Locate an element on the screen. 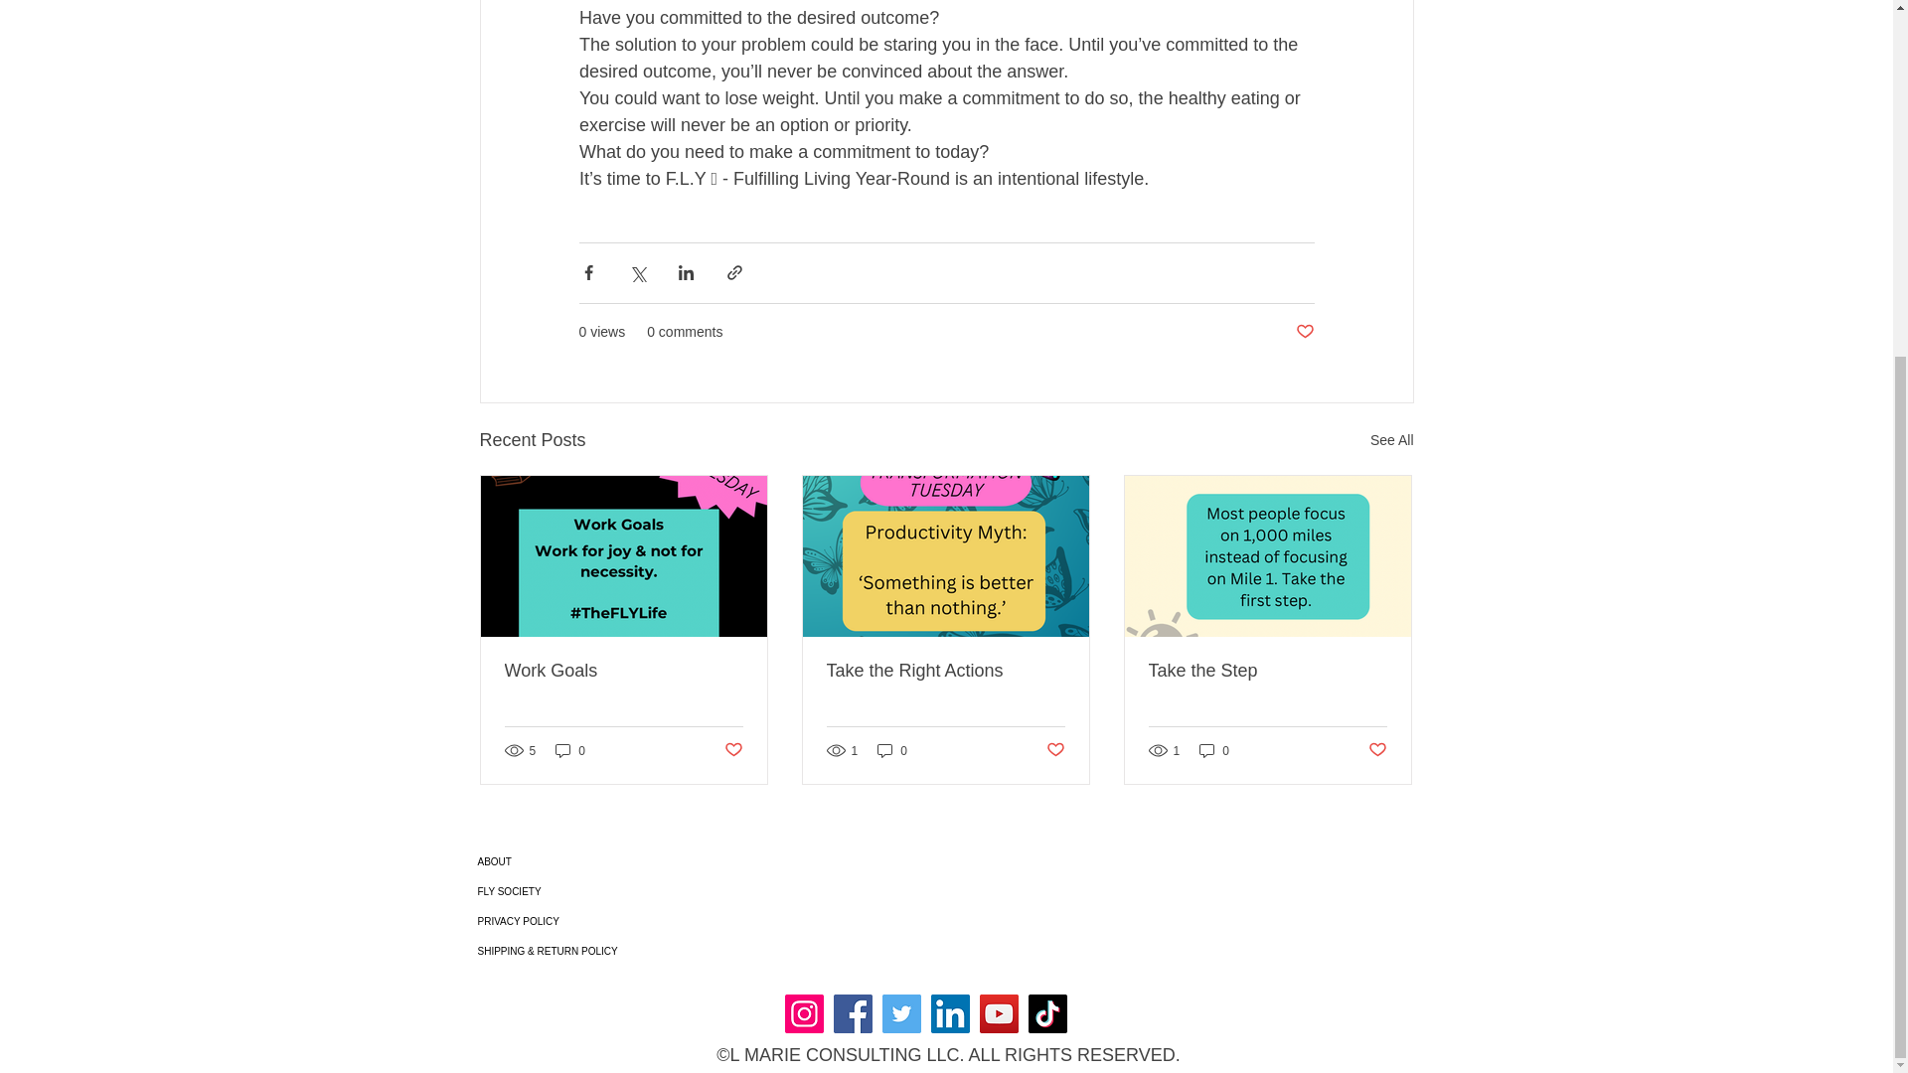 The height and width of the screenshot is (1073, 1908). Take the Right Actions is located at coordinates (945, 671).